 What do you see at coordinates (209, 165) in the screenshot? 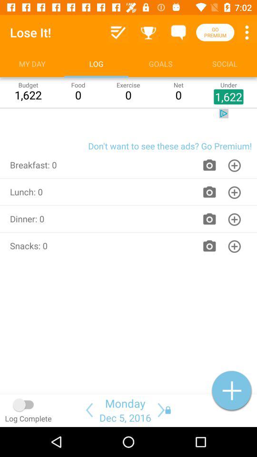
I see `click the camera icon right to breakfast 0` at bounding box center [209, 165].